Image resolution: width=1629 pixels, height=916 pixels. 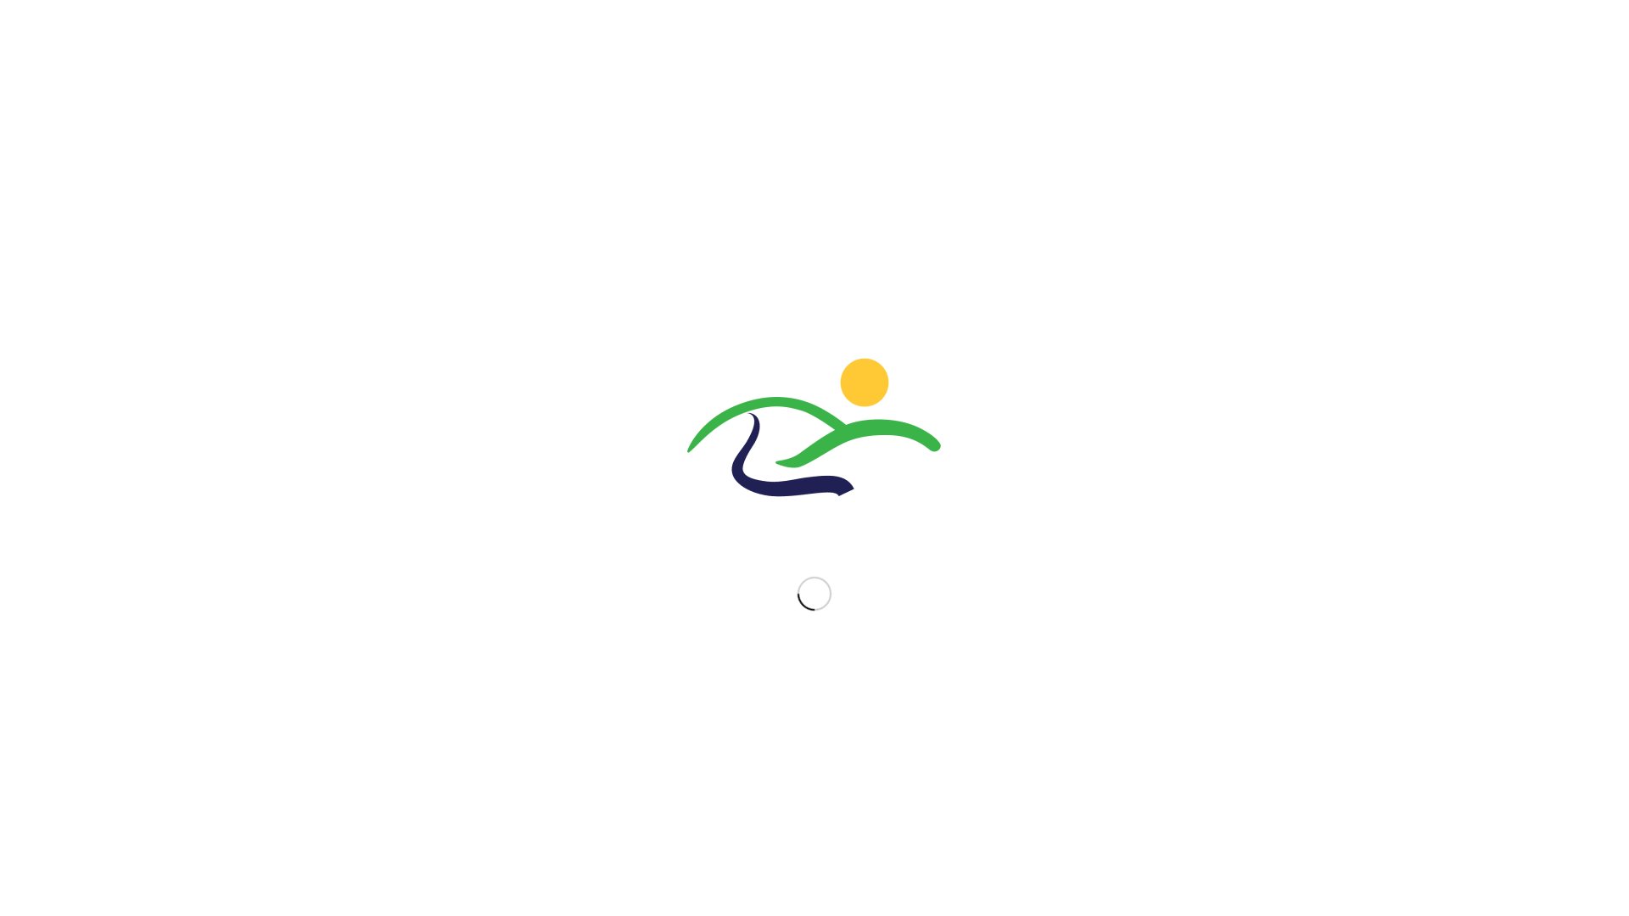 I want to click on Small Business Financial Counselling, so click(x=916, y=609).